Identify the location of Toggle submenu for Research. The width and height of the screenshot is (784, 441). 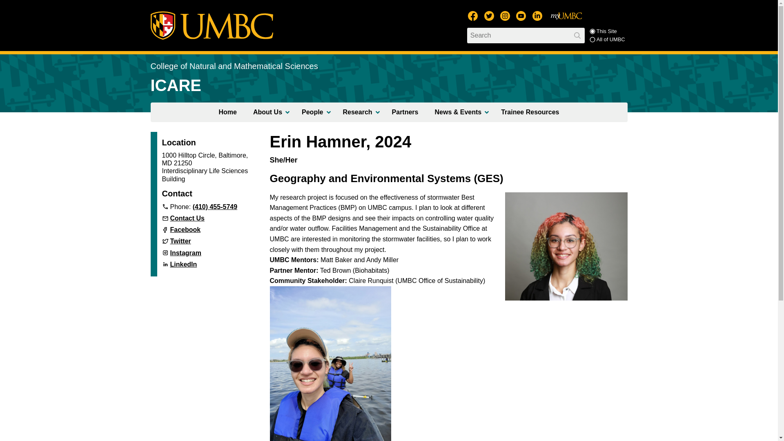
(377, 112).